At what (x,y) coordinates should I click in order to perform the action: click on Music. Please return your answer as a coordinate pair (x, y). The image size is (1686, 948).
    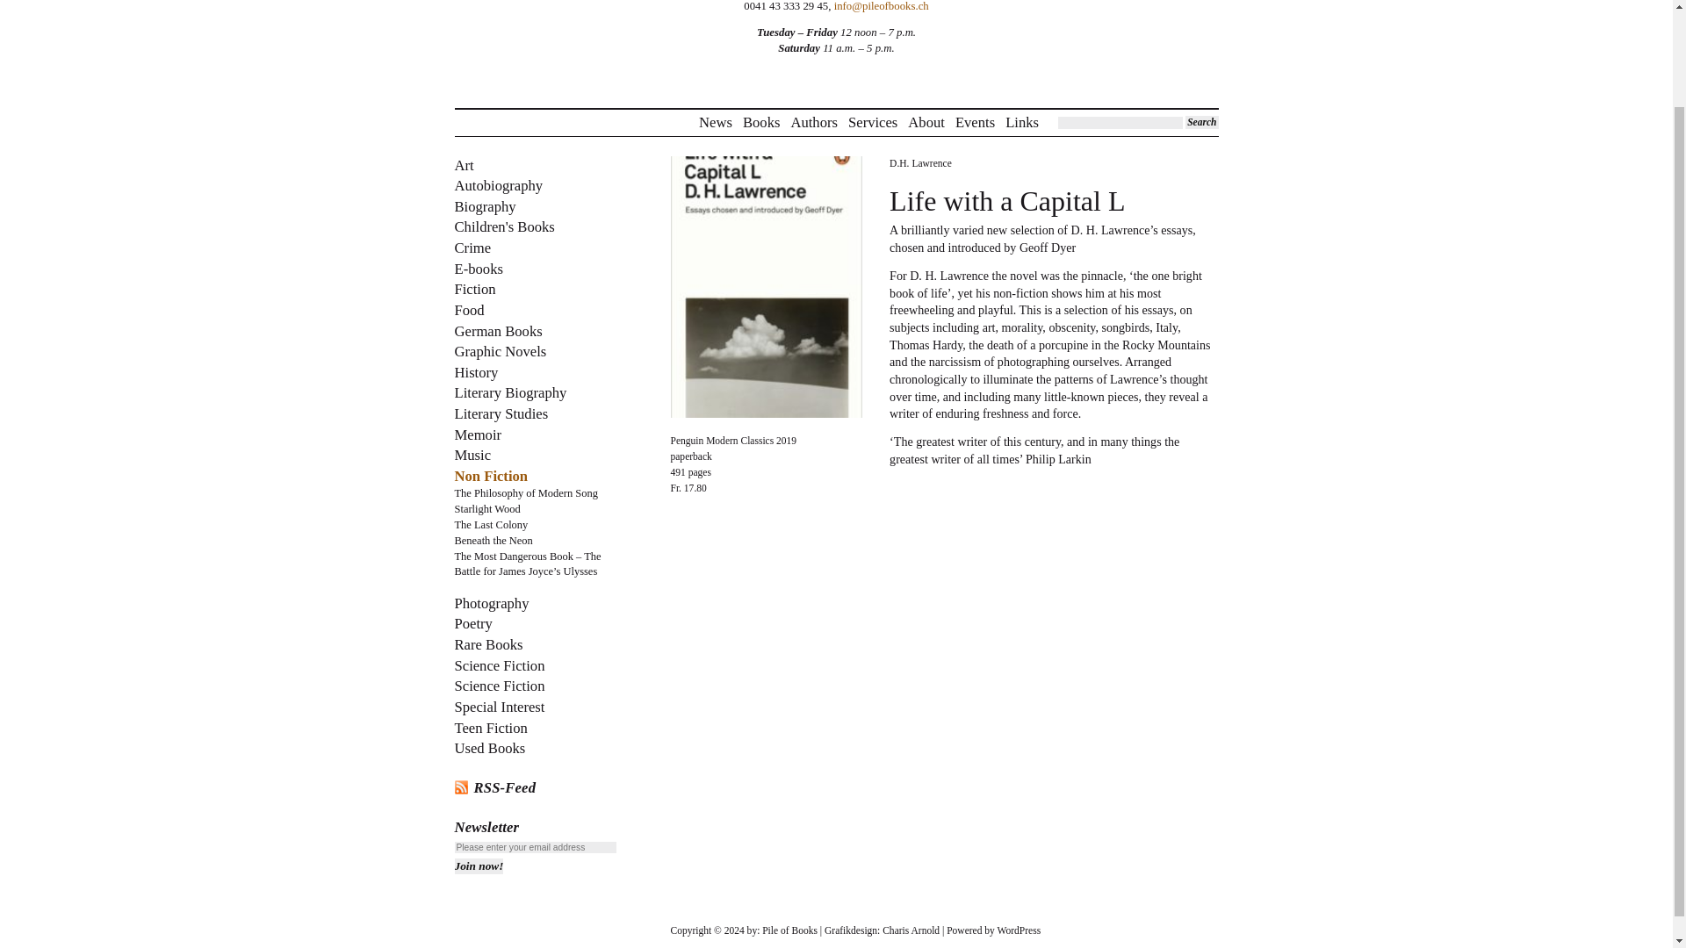
    Looking at the image, I should click on (473, 455).